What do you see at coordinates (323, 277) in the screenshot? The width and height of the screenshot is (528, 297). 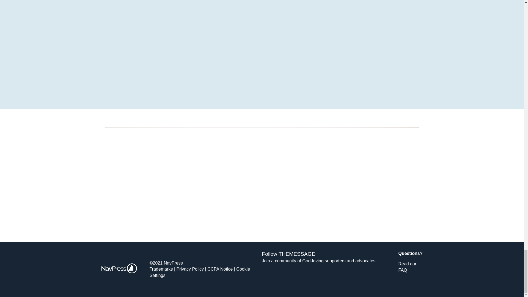 I see `Instagram` at bounding box center [323, 277].